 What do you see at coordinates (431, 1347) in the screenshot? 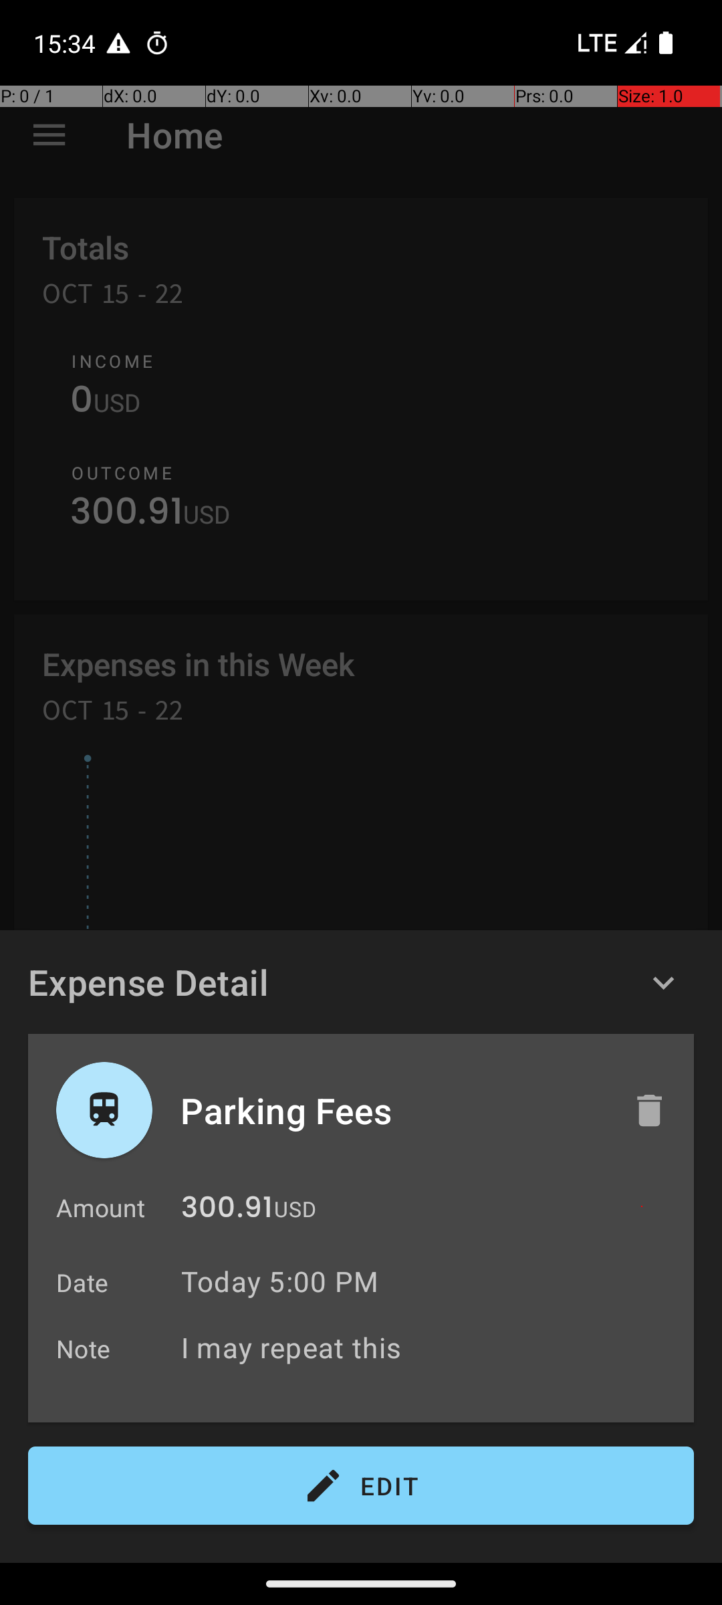
I see `I may repeat this` at bounding box center [431, 1347].